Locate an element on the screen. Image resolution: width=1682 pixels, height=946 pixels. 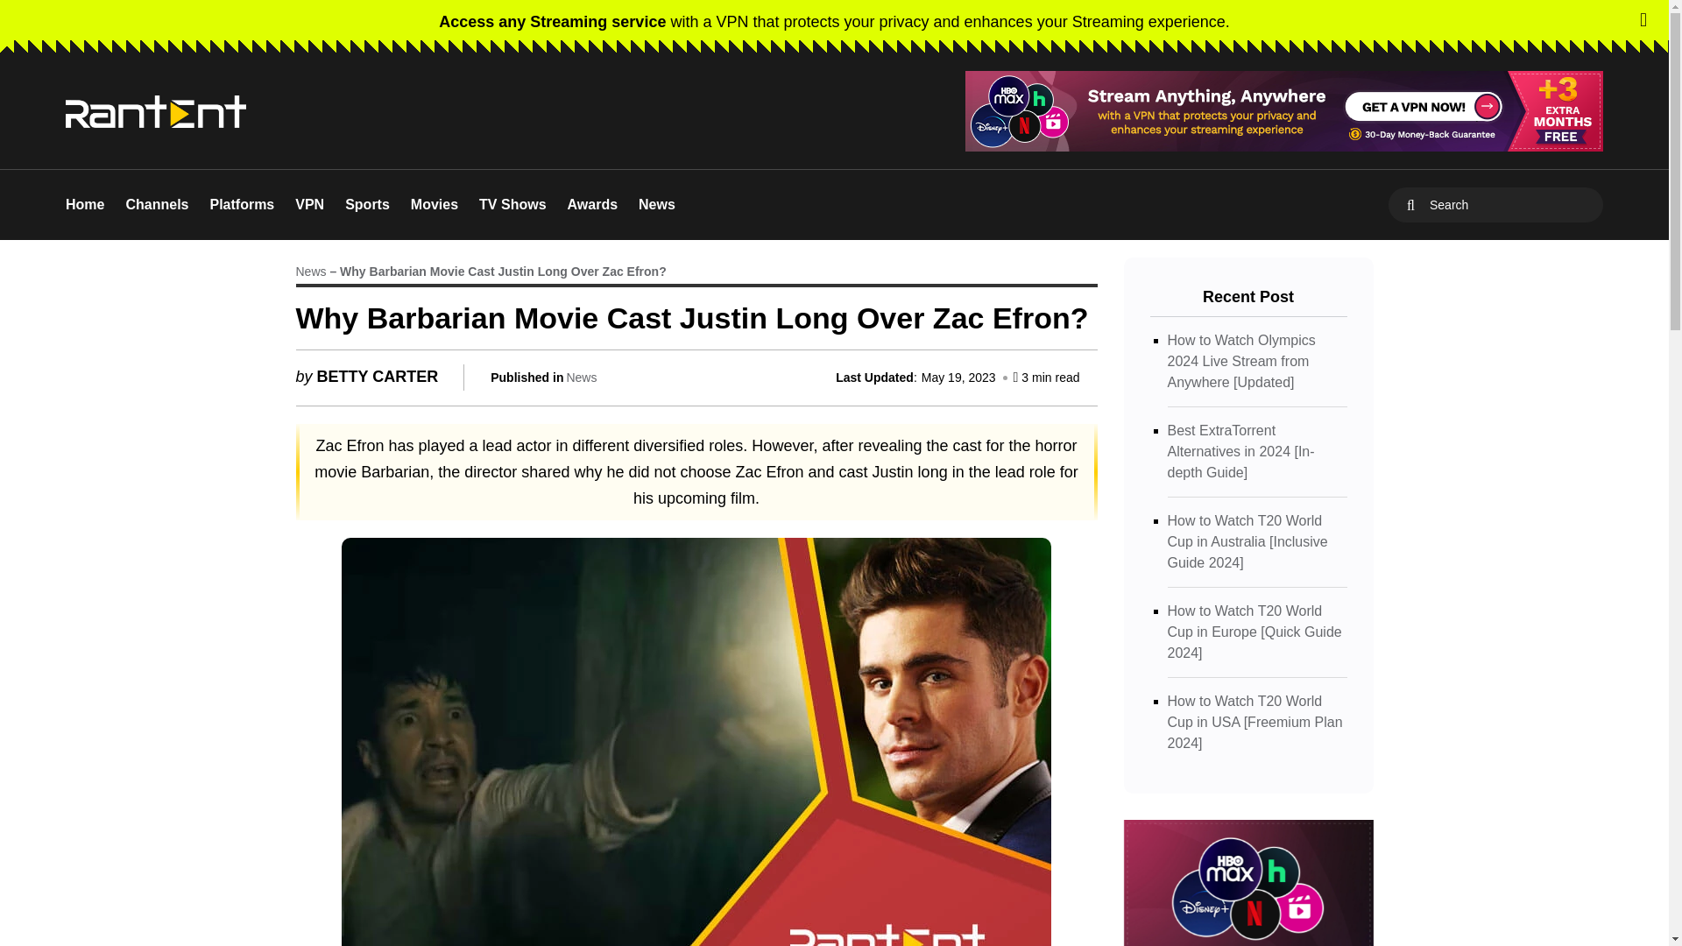
ExpressVPN Deals is located at coordinates (1247, 883).